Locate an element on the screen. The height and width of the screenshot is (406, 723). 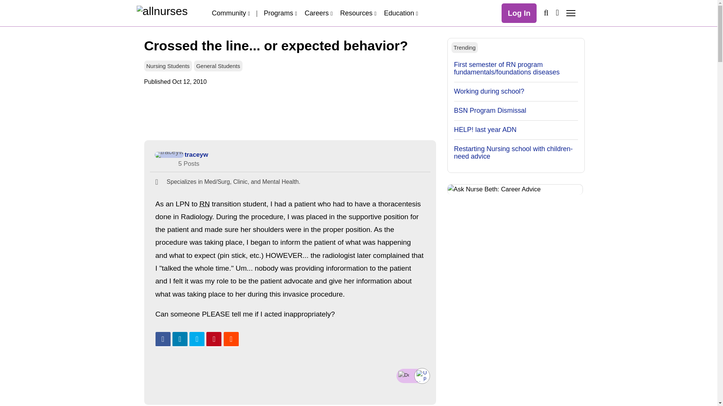
Registered Nurse is located at coordinates (204, 204).